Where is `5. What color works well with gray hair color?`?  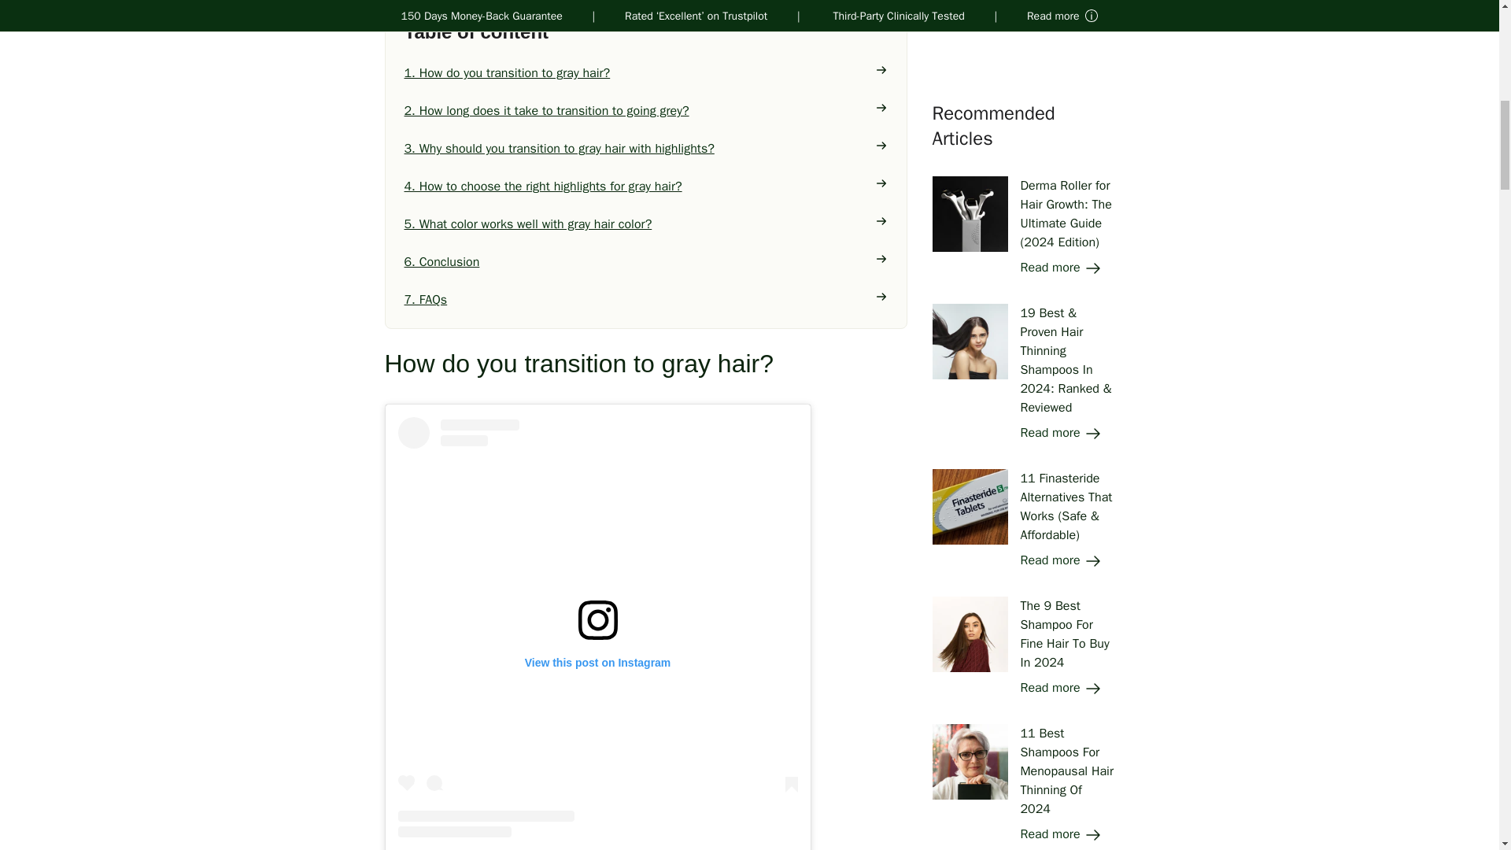
5. What color works well with gray hair color? is located at coordinates (646, 224).